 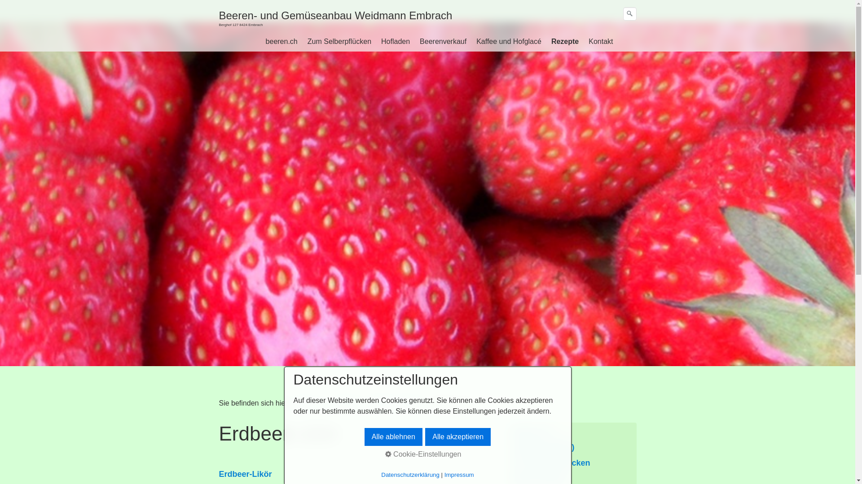 What do you see at coordinates (443, 42) in the screenshot?
I see `Beerenverkauf` at bounding box center [443, 42].